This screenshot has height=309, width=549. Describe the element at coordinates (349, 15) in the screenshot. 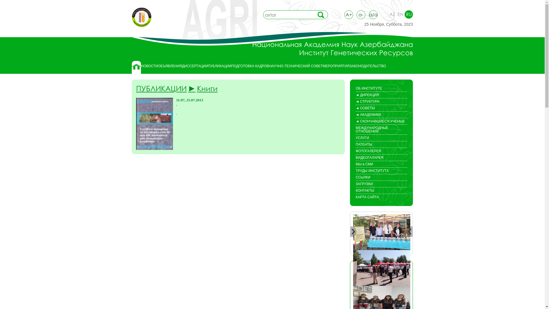

I see `A+` at that location.